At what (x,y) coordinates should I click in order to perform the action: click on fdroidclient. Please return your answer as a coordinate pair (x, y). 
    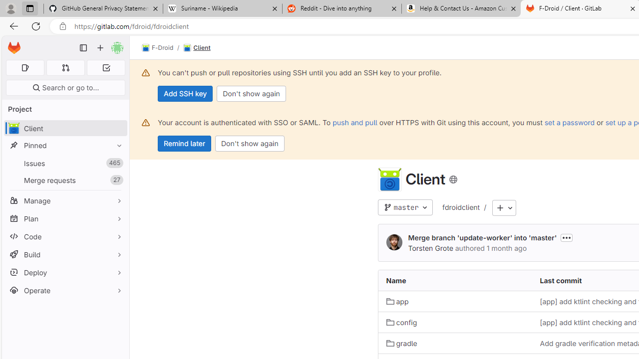
    Looking at the image, I should click on (461, 208).